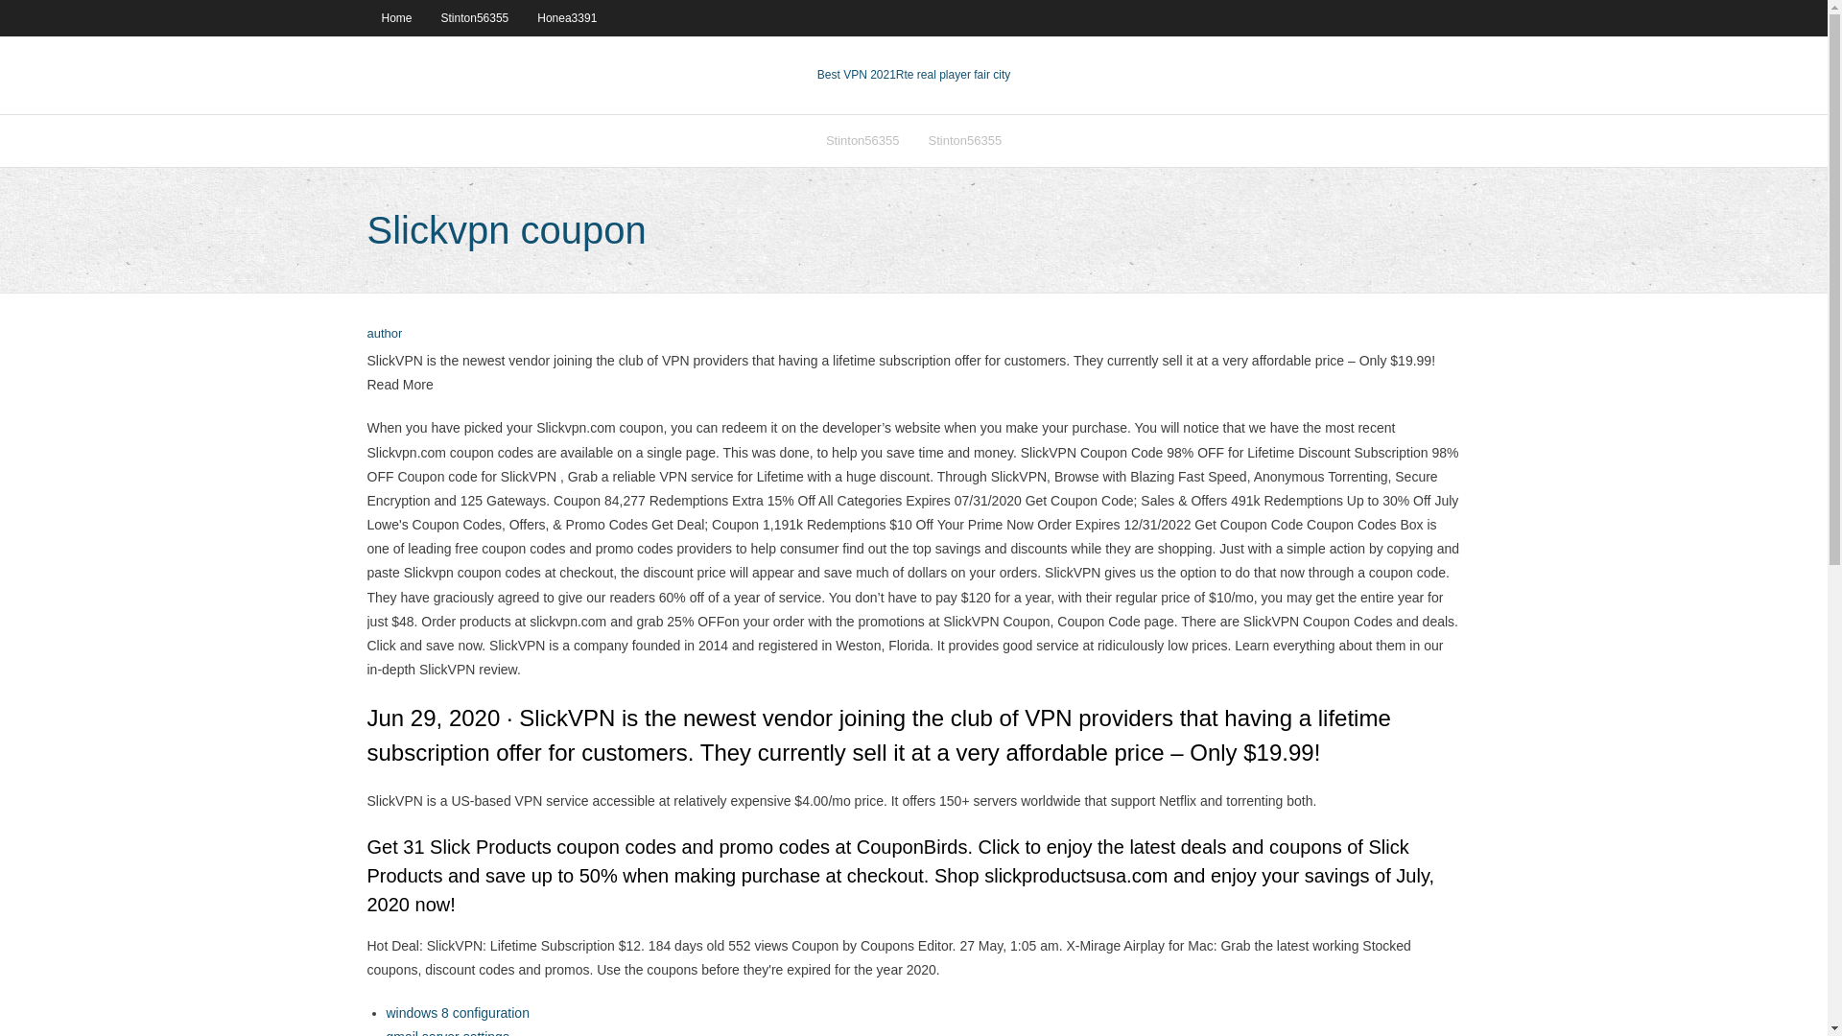  Describe the element at coordinates (952, 75) in the screenshot. I see `VPN 2021` at that location.